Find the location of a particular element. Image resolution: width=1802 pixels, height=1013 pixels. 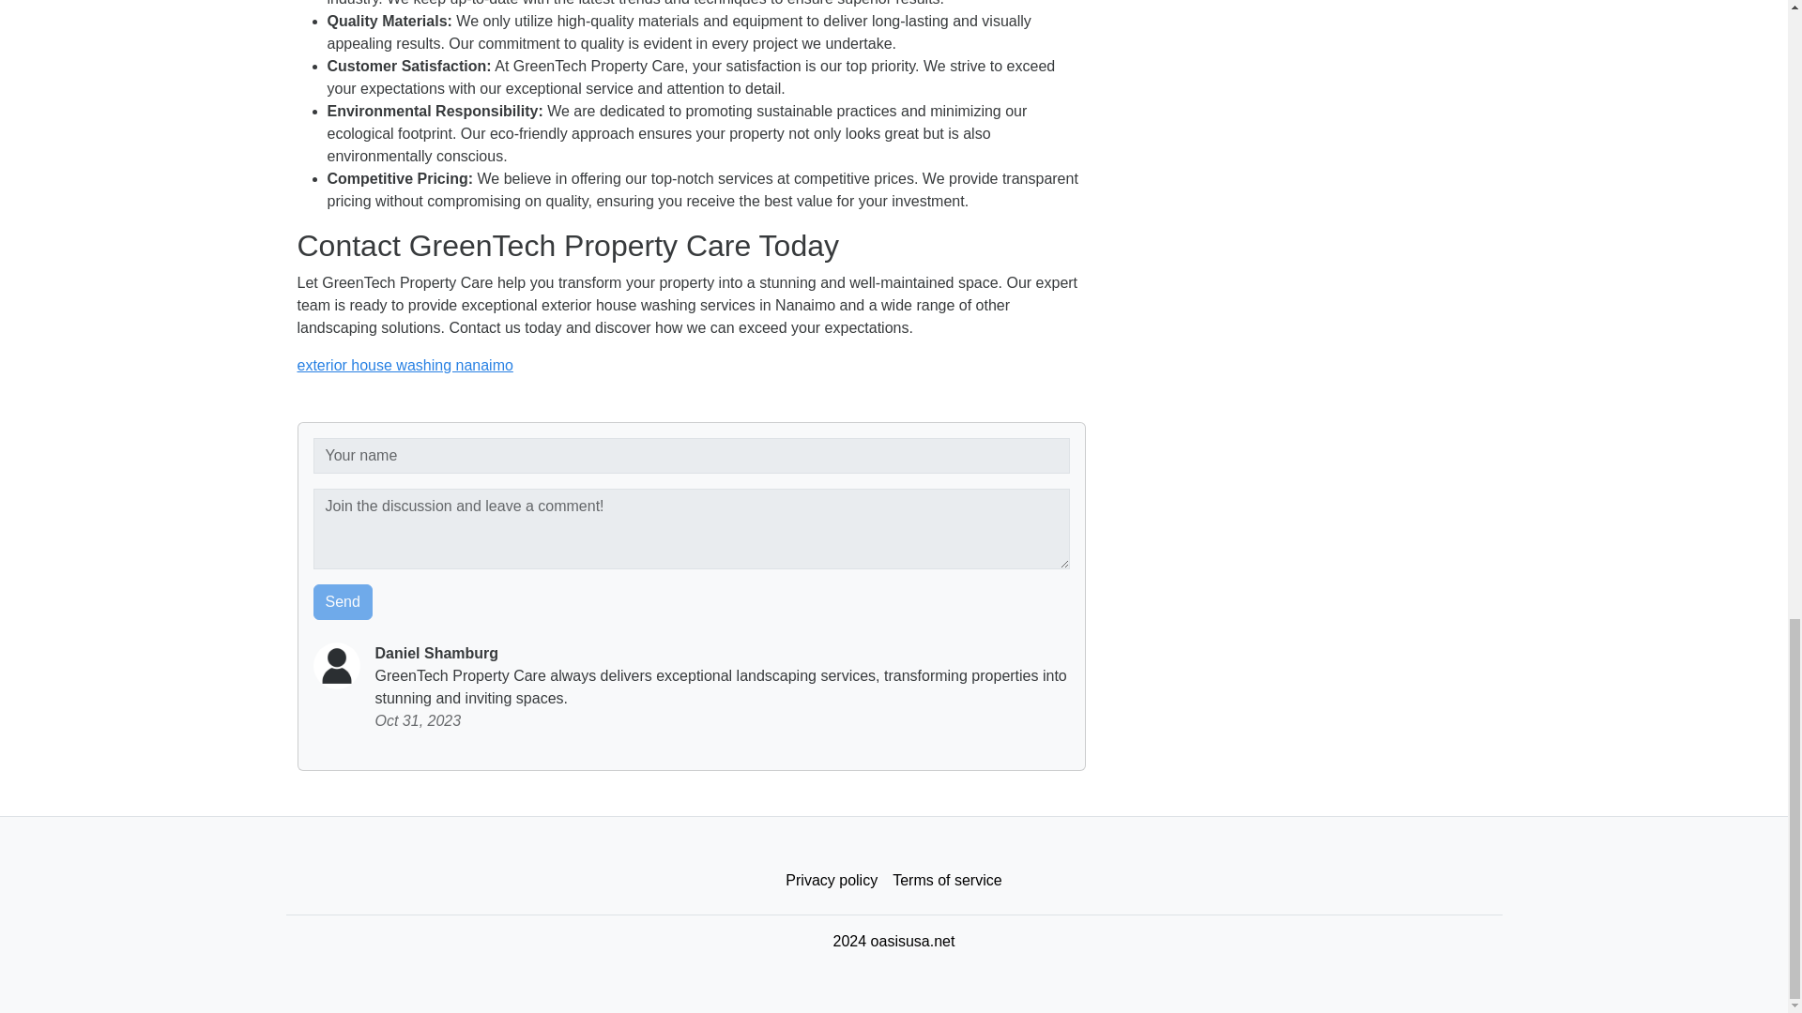

Terms of service is located at coordinates (946, 881).